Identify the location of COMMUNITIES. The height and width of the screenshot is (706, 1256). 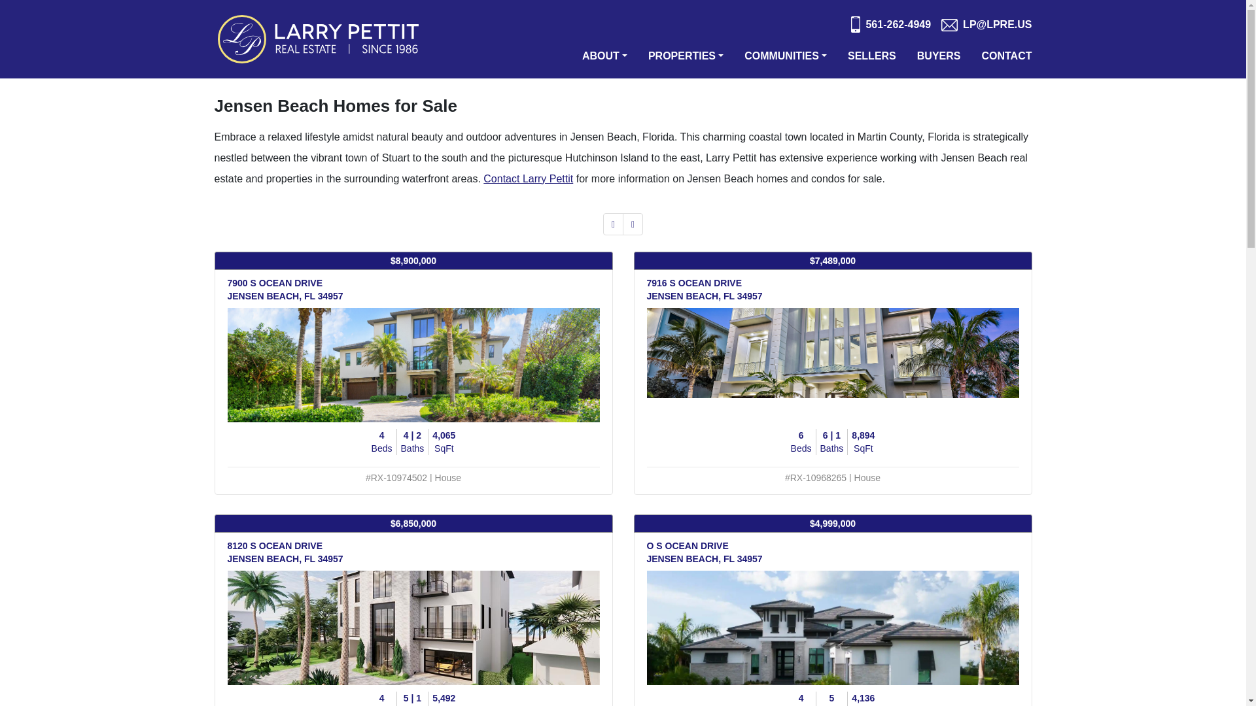
(785, 56).